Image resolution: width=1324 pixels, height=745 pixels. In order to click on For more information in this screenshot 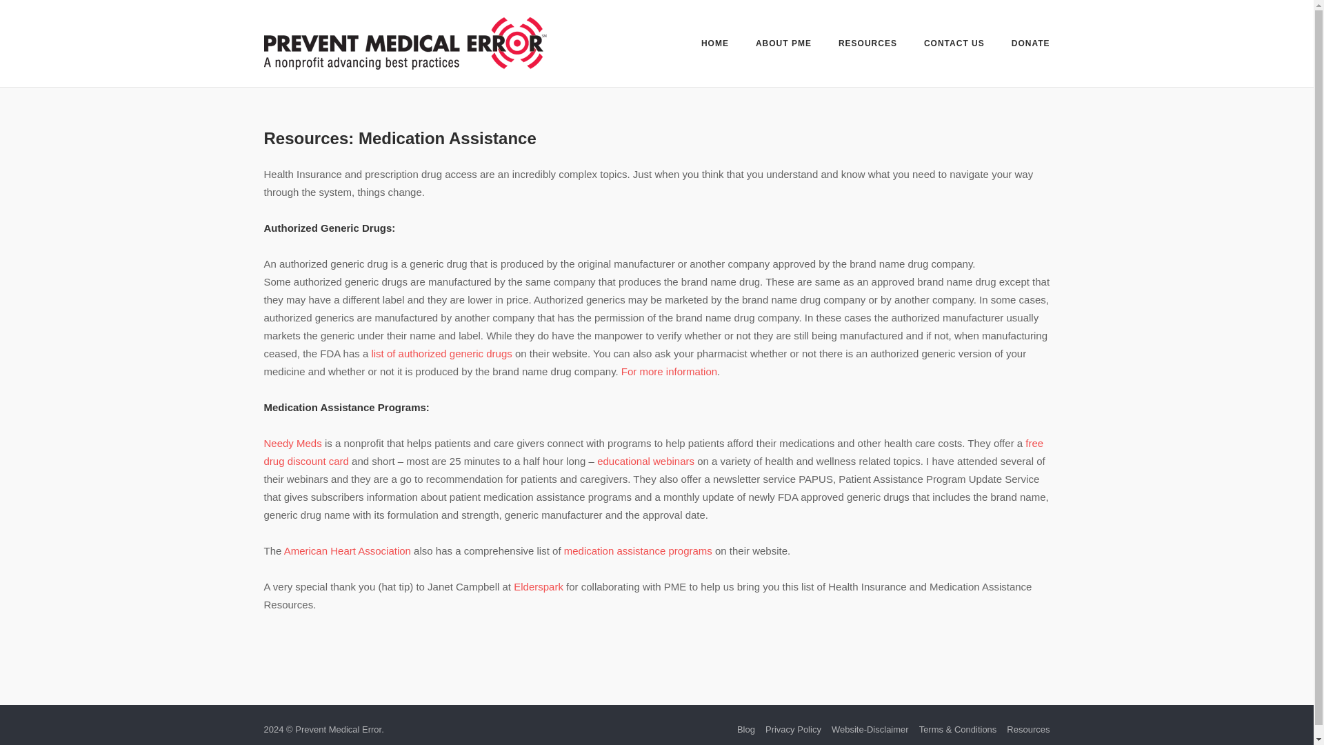, I will do `click(669, 371)`.